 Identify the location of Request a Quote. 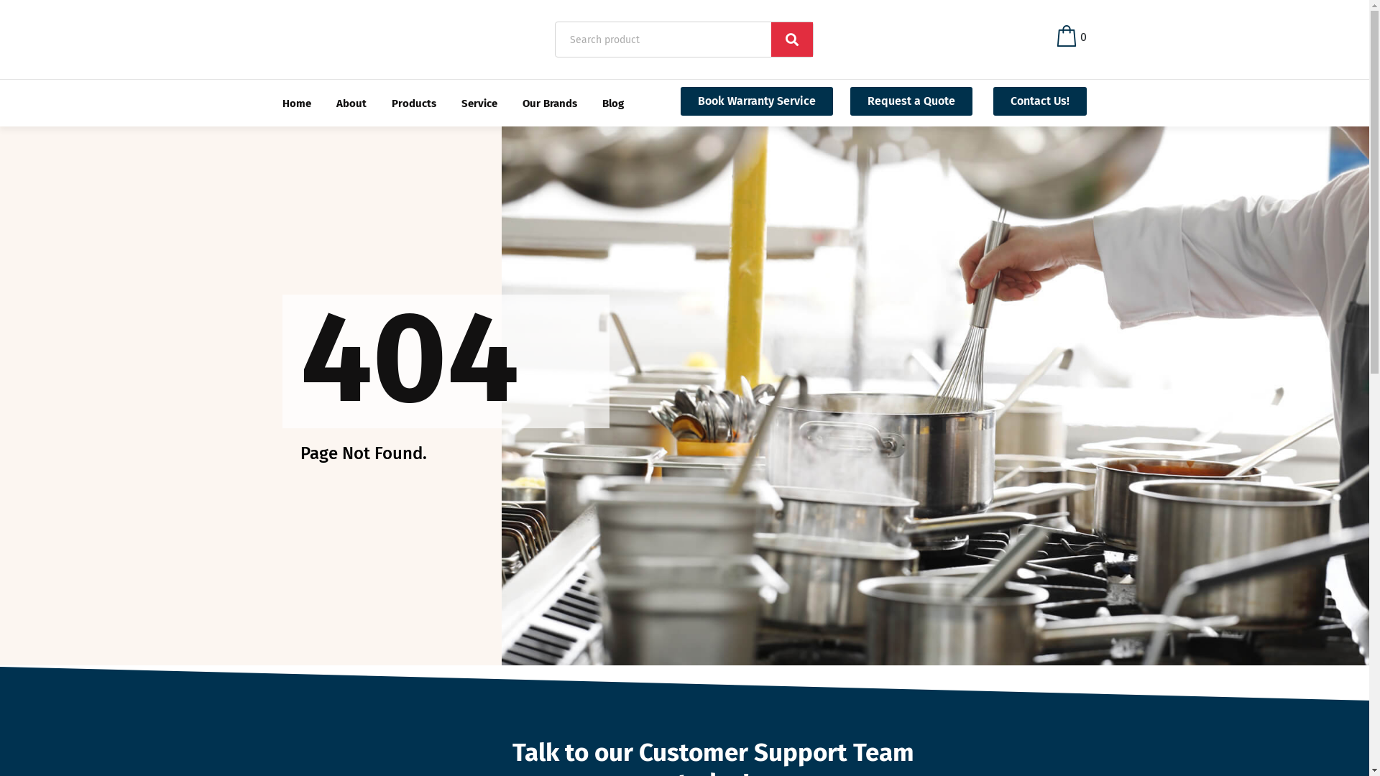
(911, 101).